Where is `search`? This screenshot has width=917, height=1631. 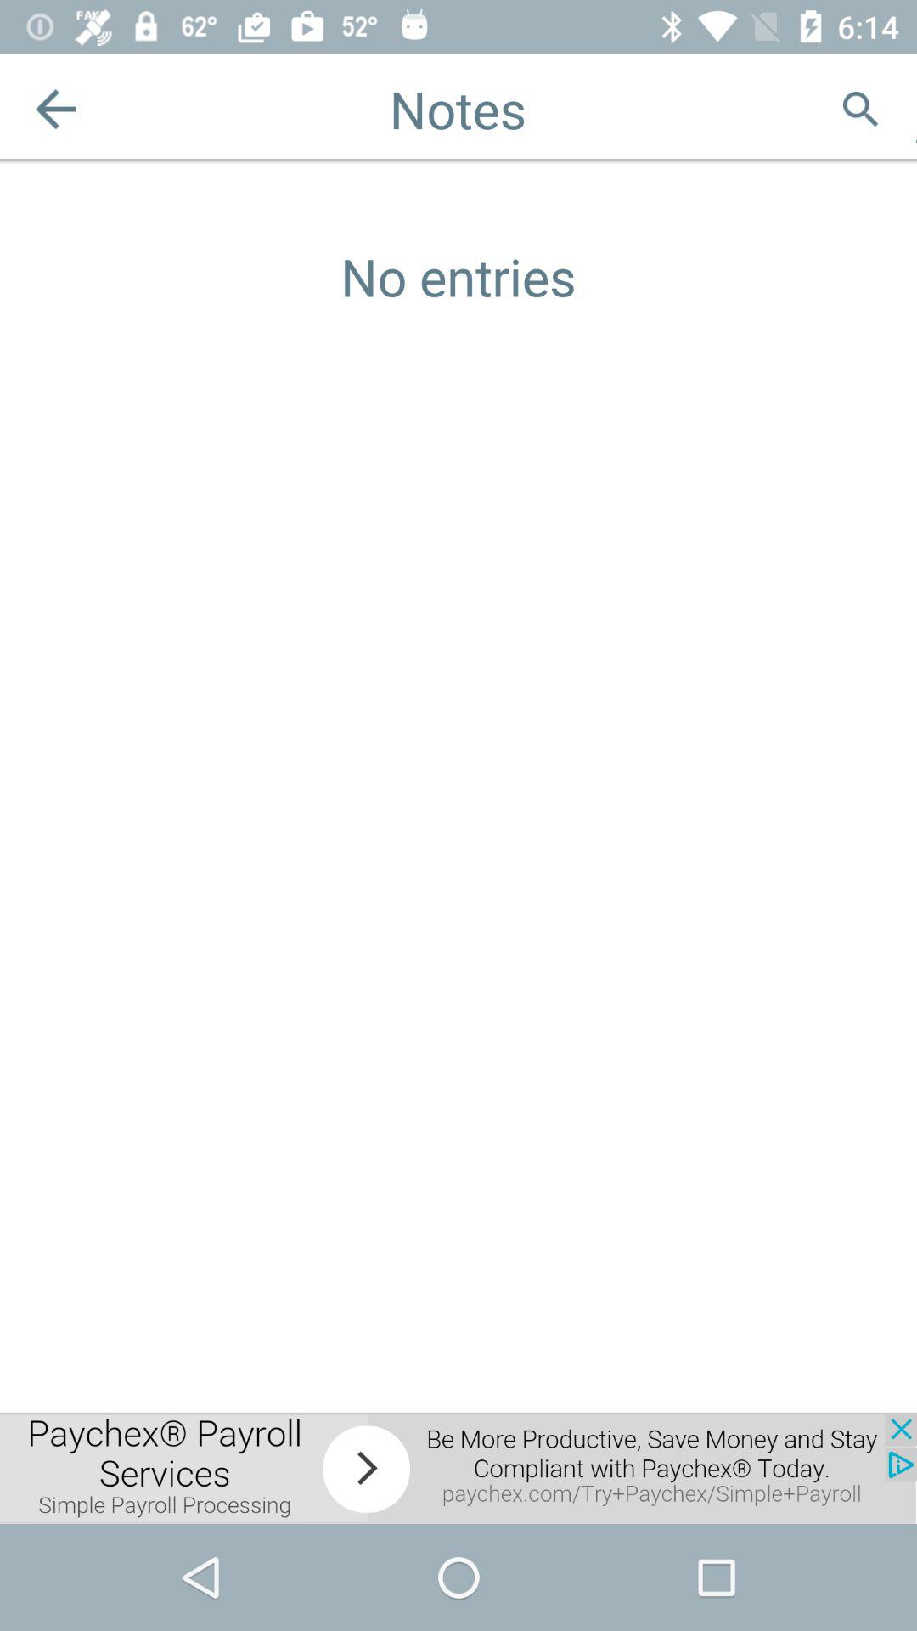 search is located at coordinates (861, 109).